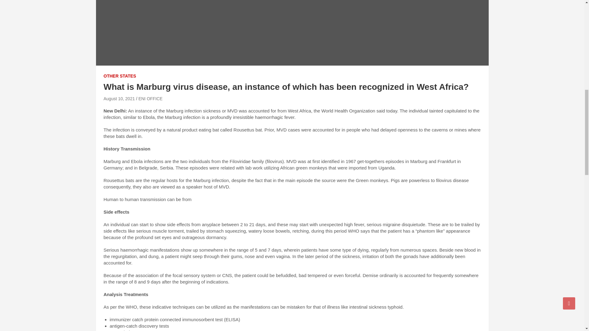 The height and width of the screenshot is (331, 589). Describe the element at coordinates (119, 99) in the screenshot. I see `August 10, 2021` at that location.